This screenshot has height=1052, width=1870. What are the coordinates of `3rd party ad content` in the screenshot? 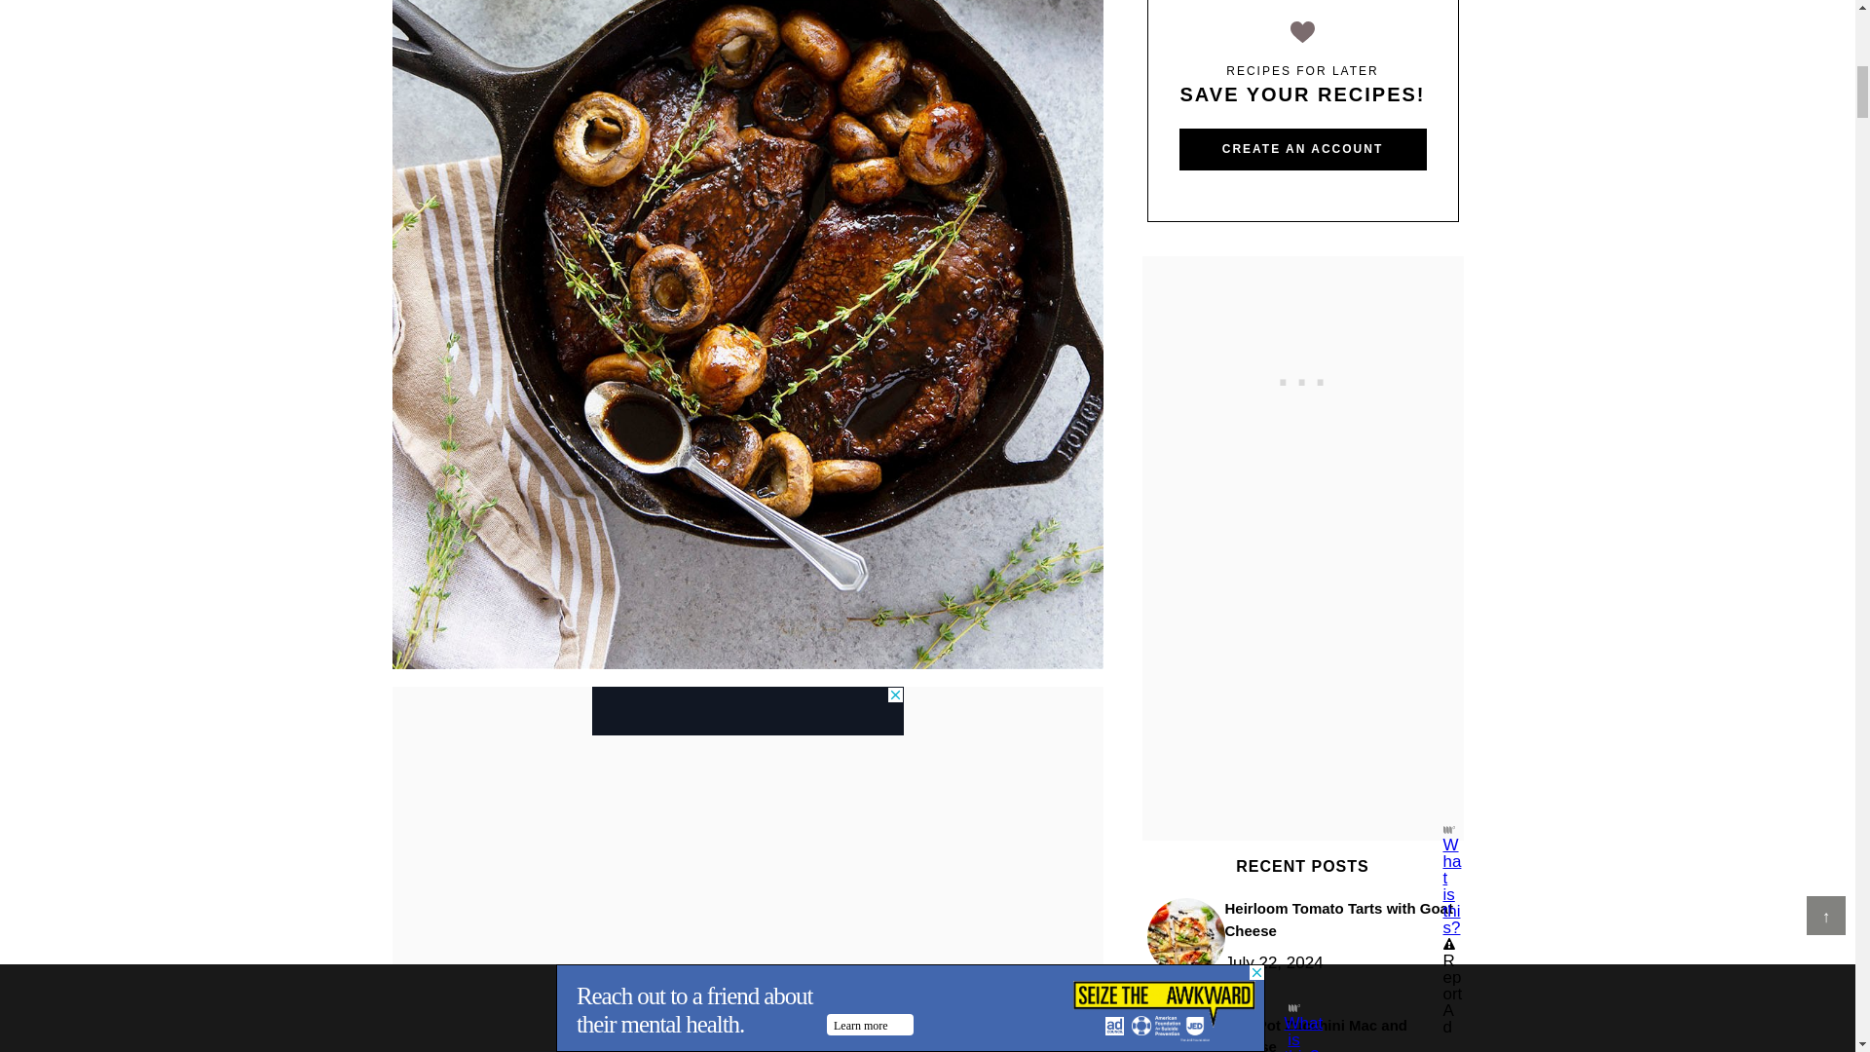 It's located at (1303, 378).